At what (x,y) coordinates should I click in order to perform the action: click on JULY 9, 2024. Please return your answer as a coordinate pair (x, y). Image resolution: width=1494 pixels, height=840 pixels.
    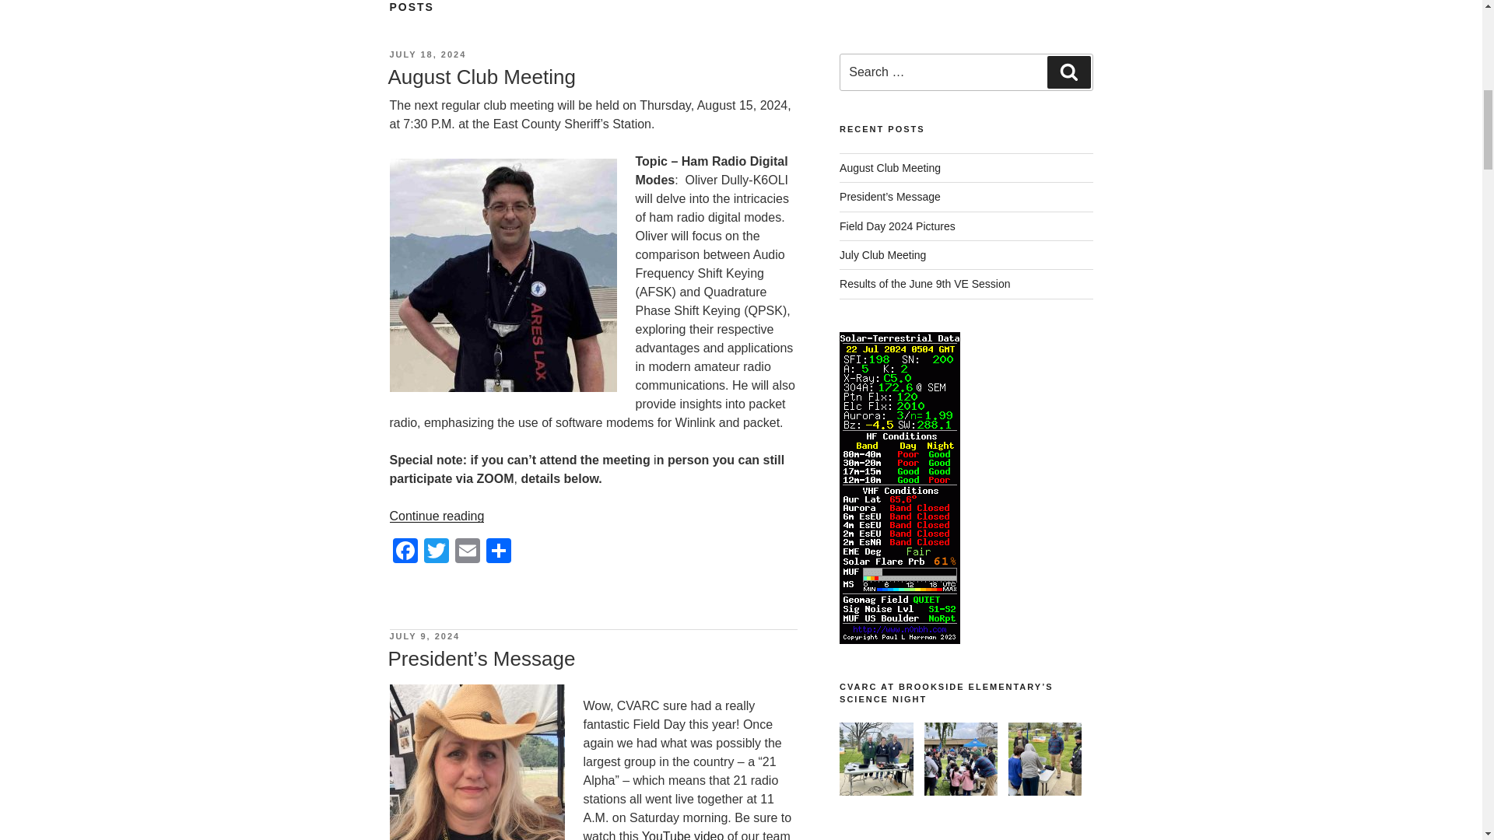
    Looking at the image, I should click on (424, 636).